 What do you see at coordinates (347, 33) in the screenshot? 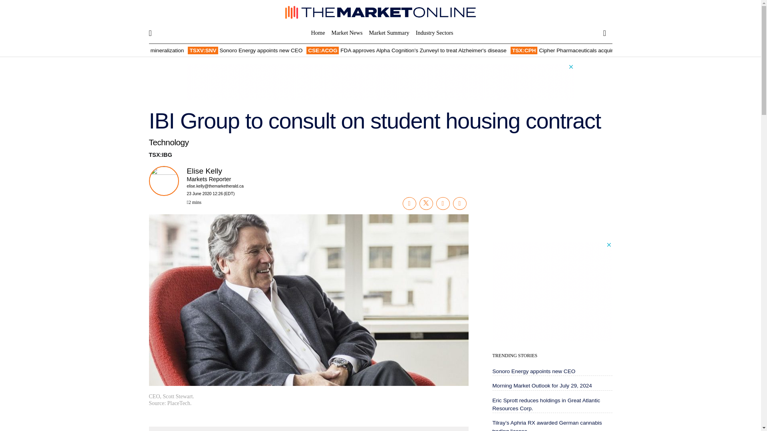
I see `Market News` at bounding box center [347, 33].